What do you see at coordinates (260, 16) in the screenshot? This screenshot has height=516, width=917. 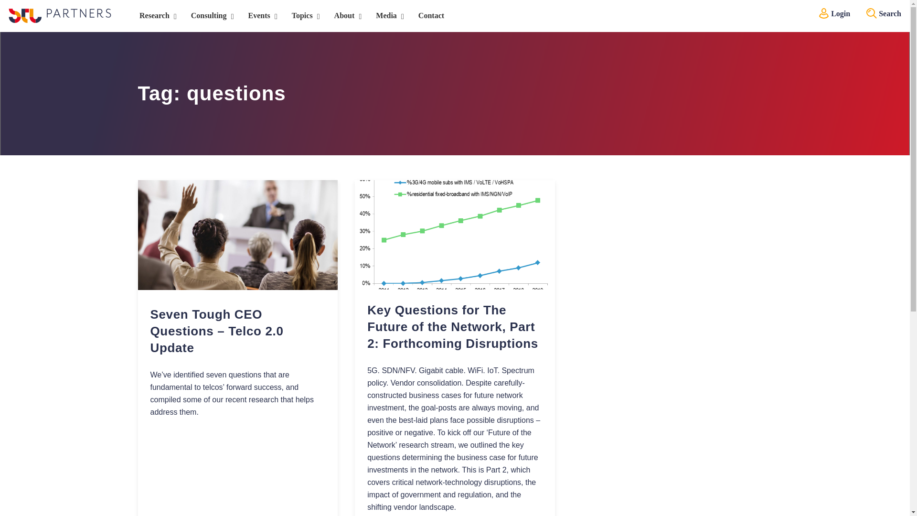 I see `Events` at bounding box center [260, 16].